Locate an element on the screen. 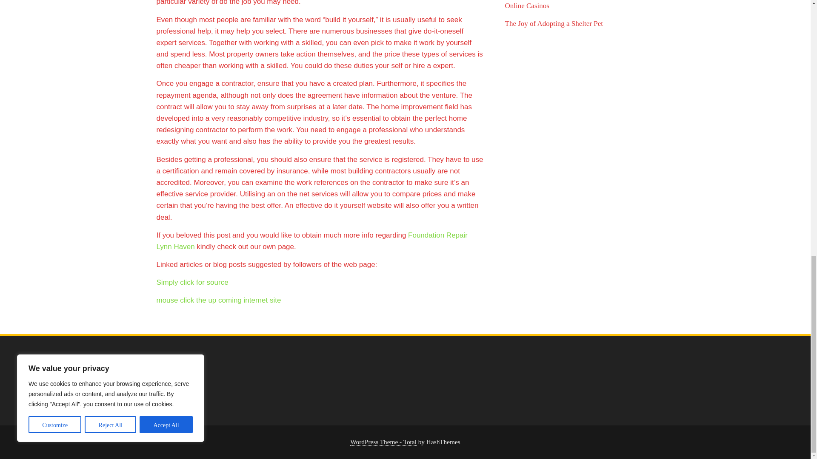 The image size is (817, 459). Simply click for source is located at coordinates (192, 282).